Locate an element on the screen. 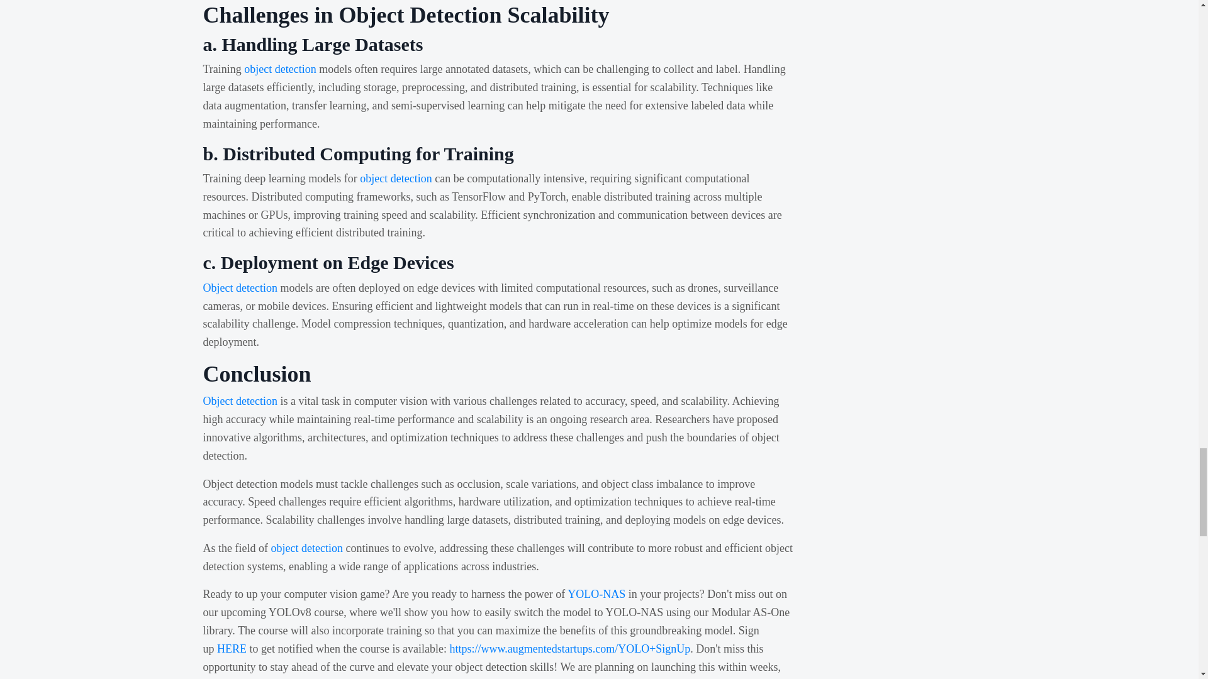 This screenshot has height=679, width=1208. YOLO-NAS is located at coordinates (596, 593).